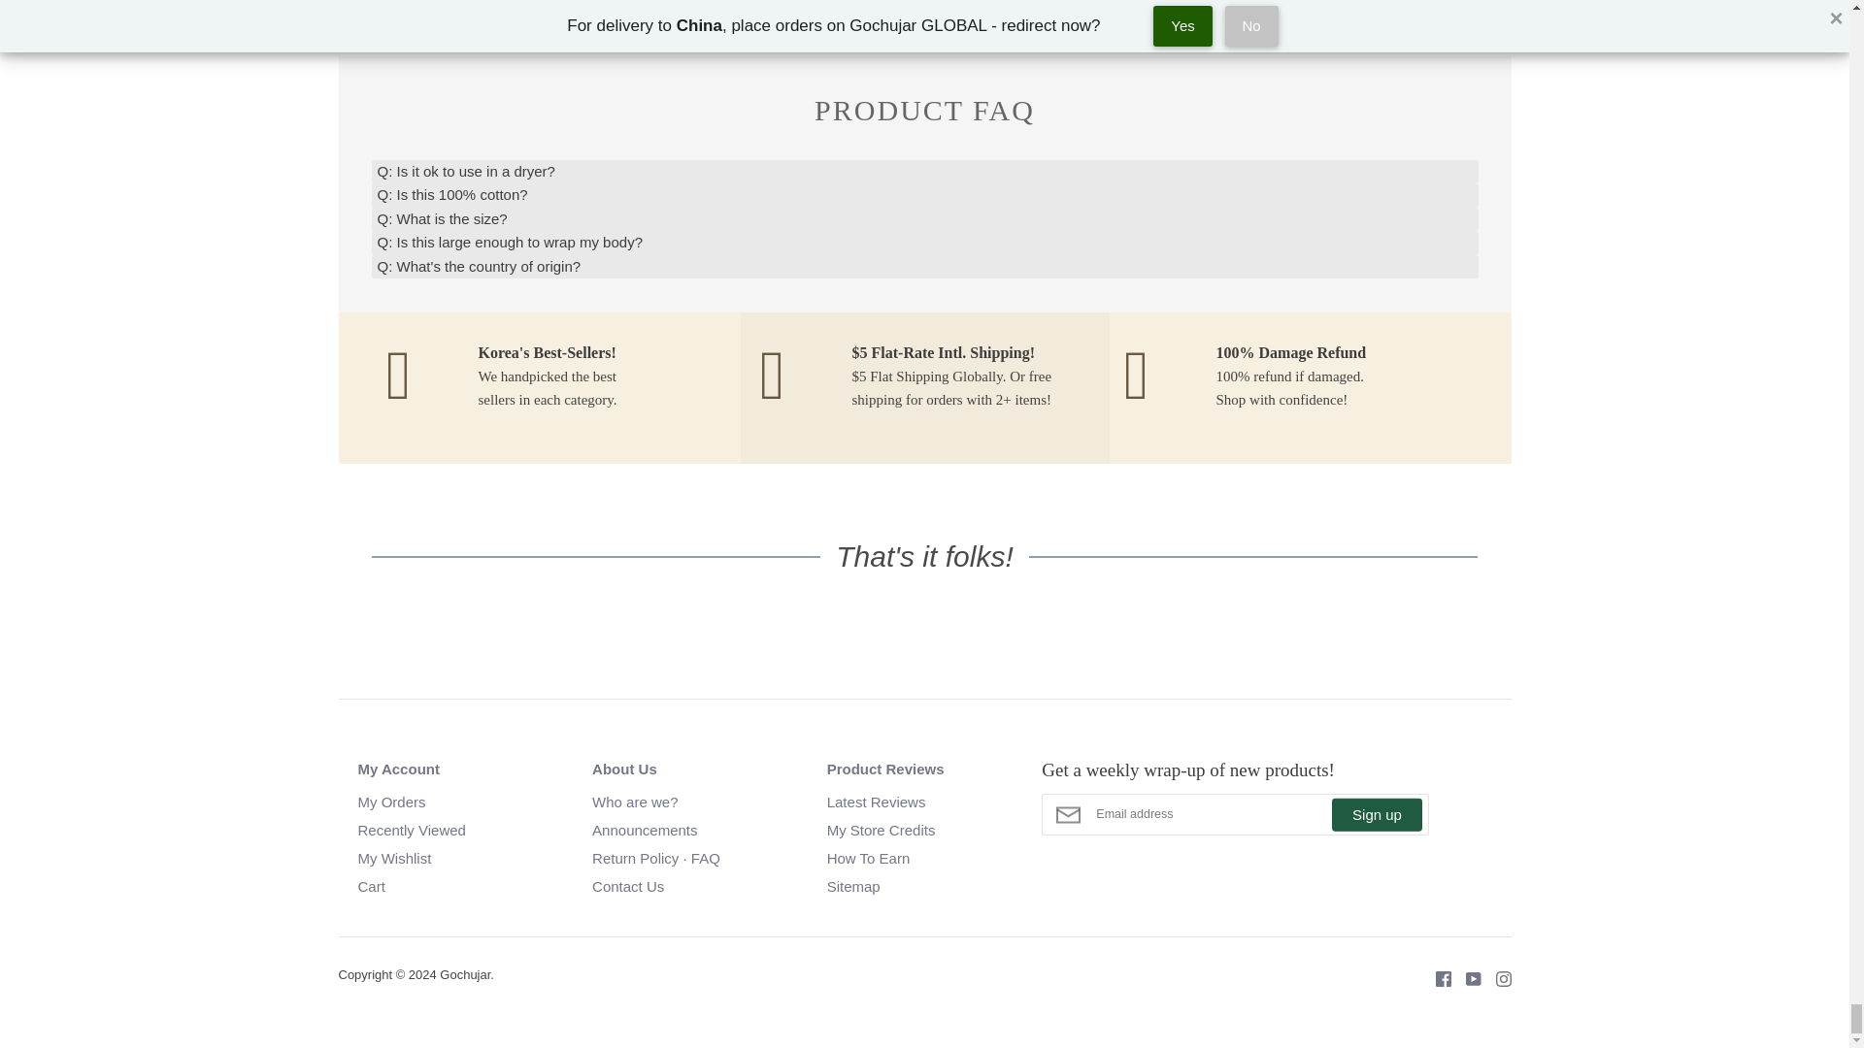  Describe the element at coordinates (1464, 978) in the screenshot. I see `Youtube` at that location.